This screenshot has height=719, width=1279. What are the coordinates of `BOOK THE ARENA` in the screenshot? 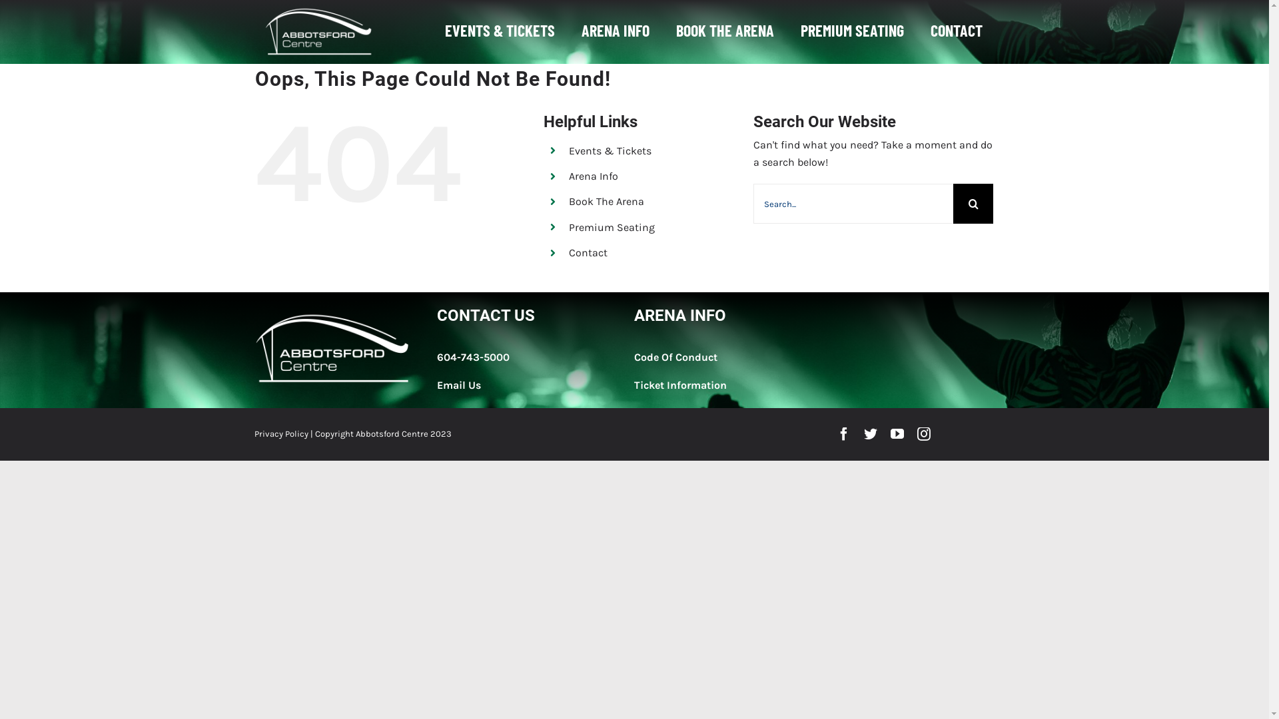 It's located at (725, 32).